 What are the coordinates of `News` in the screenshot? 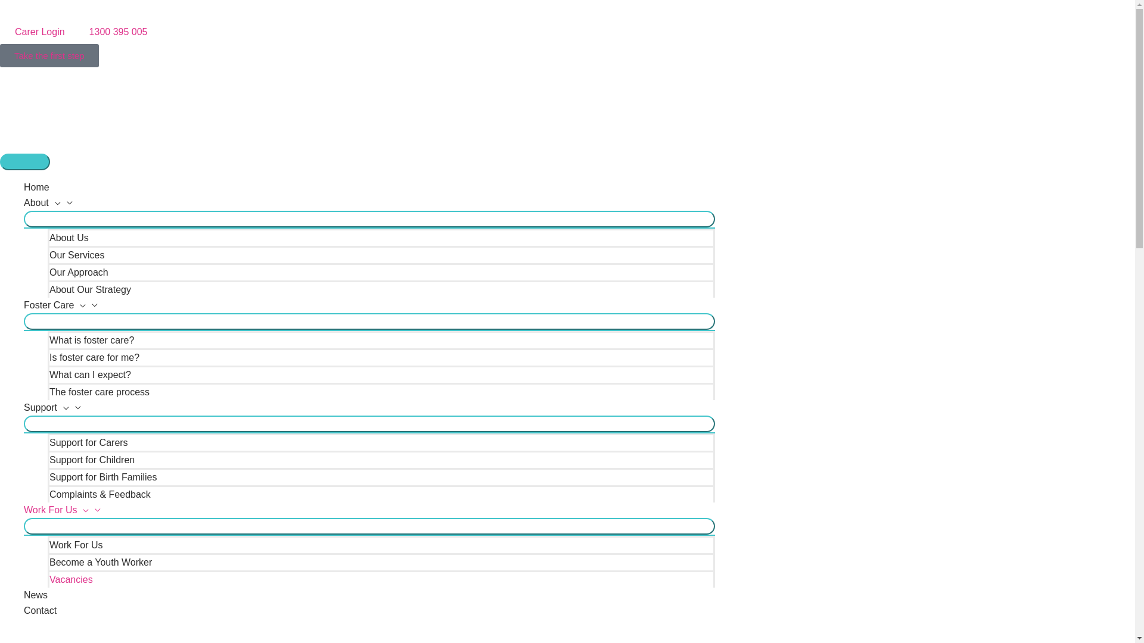 It's located at (369, 595).